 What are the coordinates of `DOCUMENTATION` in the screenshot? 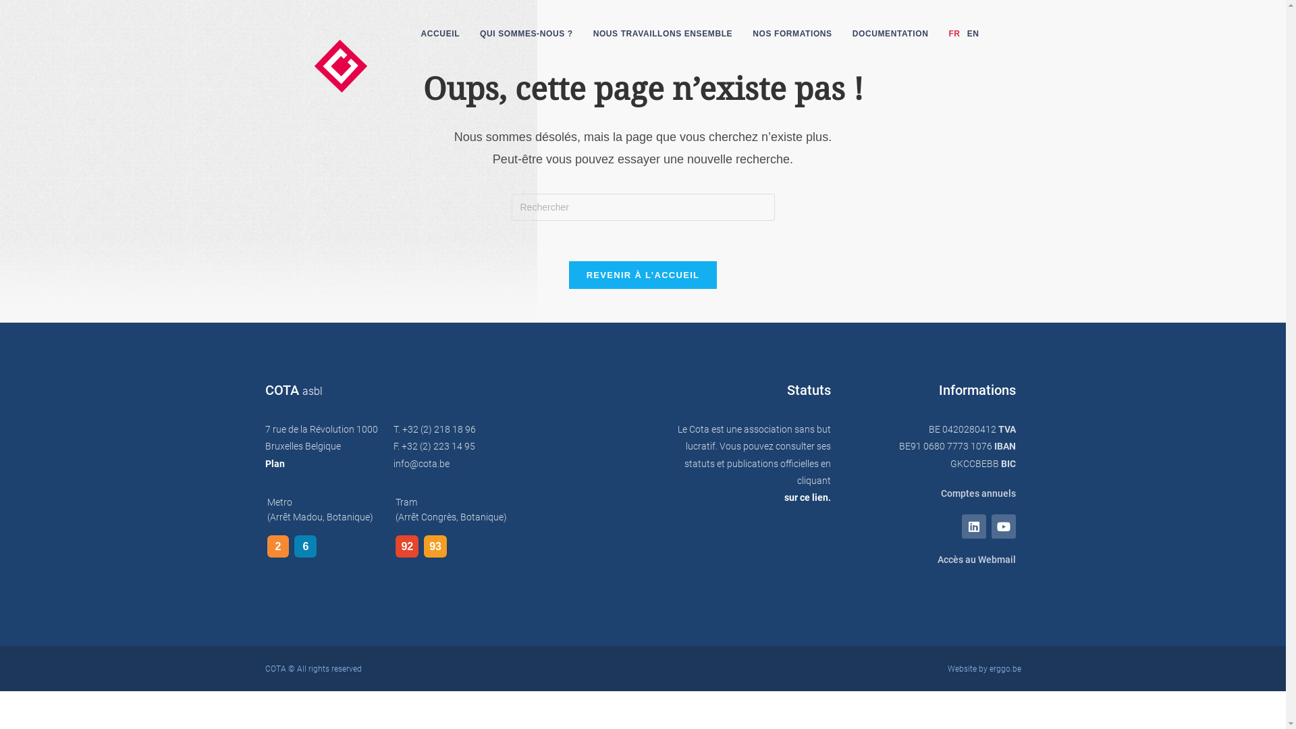 It's located at (891, 34).